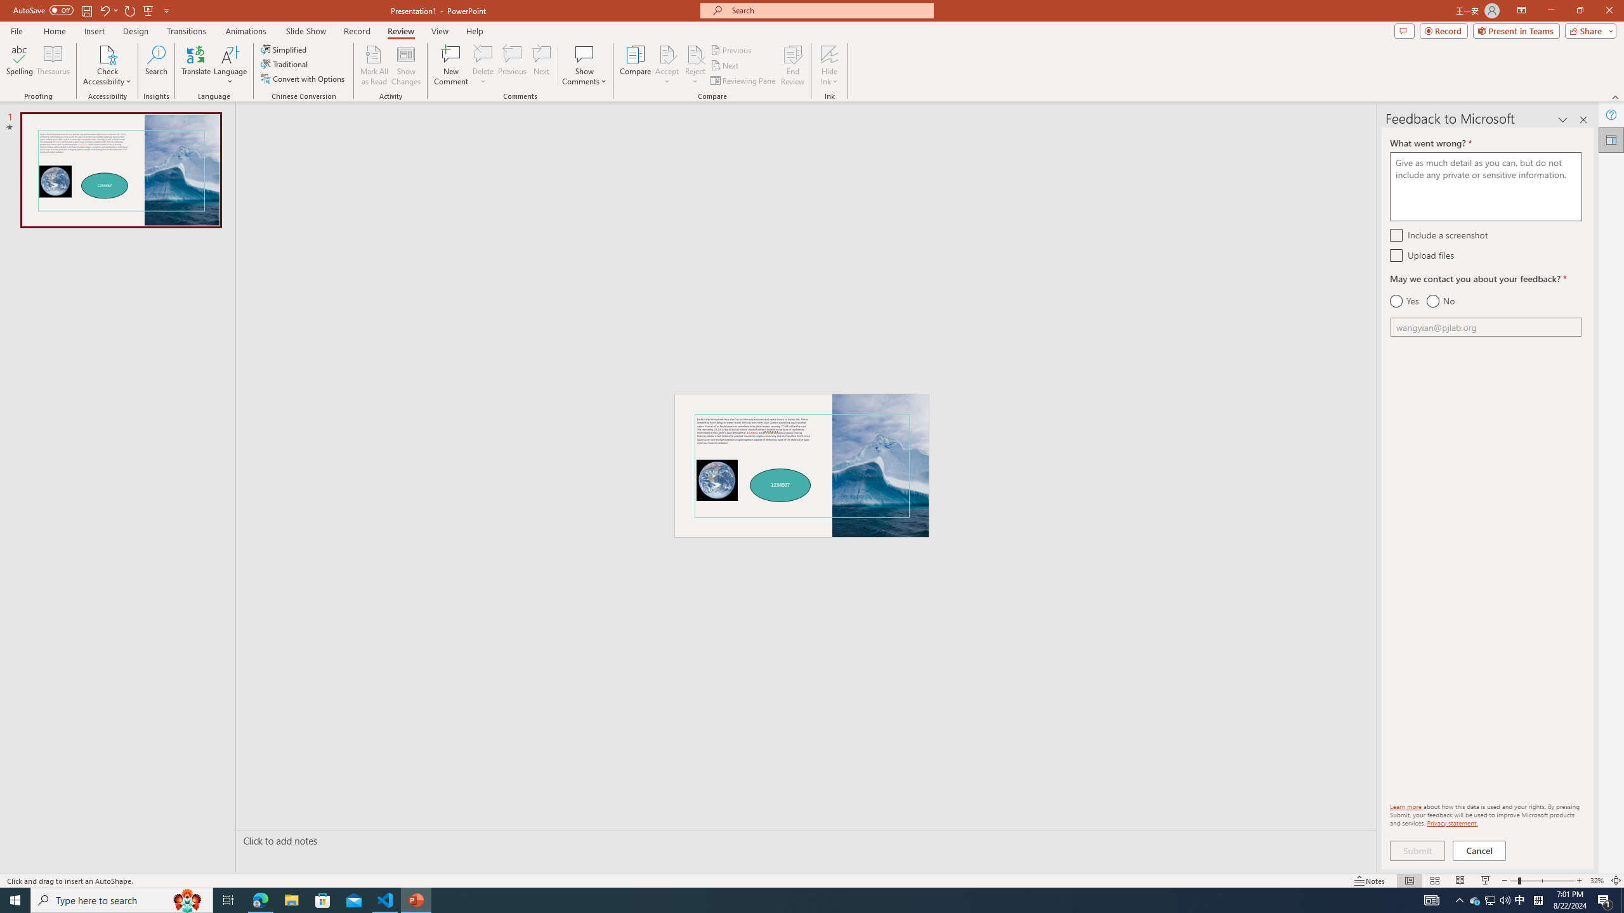 Image resolution: width=1624 pixels, height=913 pixels. What do you see at coordinates (1597, 881) in the screenshot?
I see `Zoom 32%` at bounding box center [1597, 881].